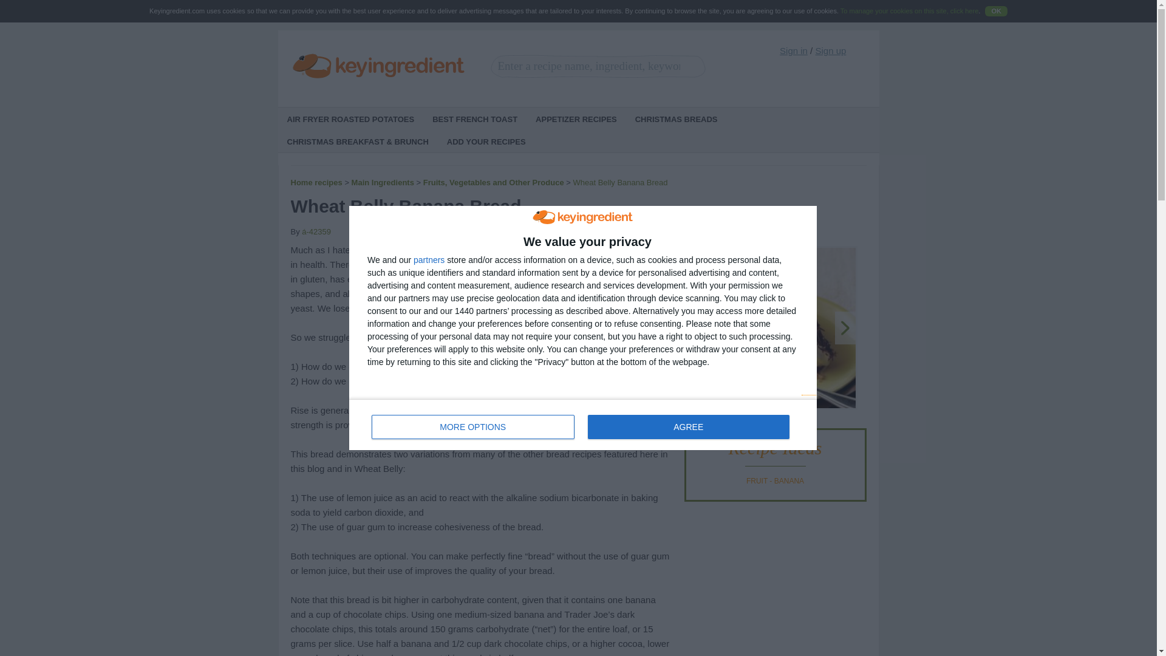 This screenshot has height=656, width=1166. Describe the element at coordinates (493, 182) in the screenshot. I see `Fruits, Vegetables and Other Produce` at that location.